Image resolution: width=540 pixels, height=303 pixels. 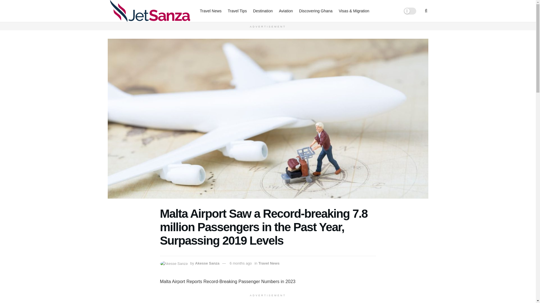 What do you see at coordinates (286, 11) in the screenshot?
I see `Aviation` at bounding box center [286, 11].